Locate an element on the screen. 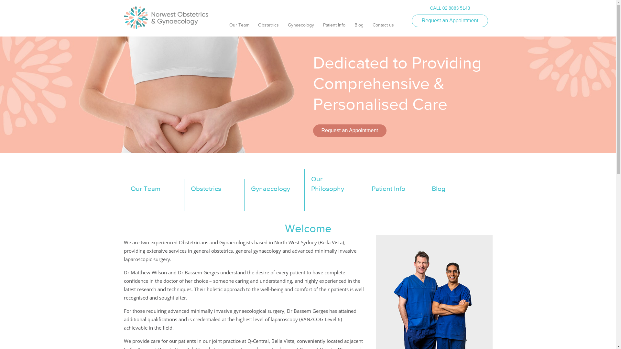  CALL 02 8883 5143 is located at coordinates (450, 8).